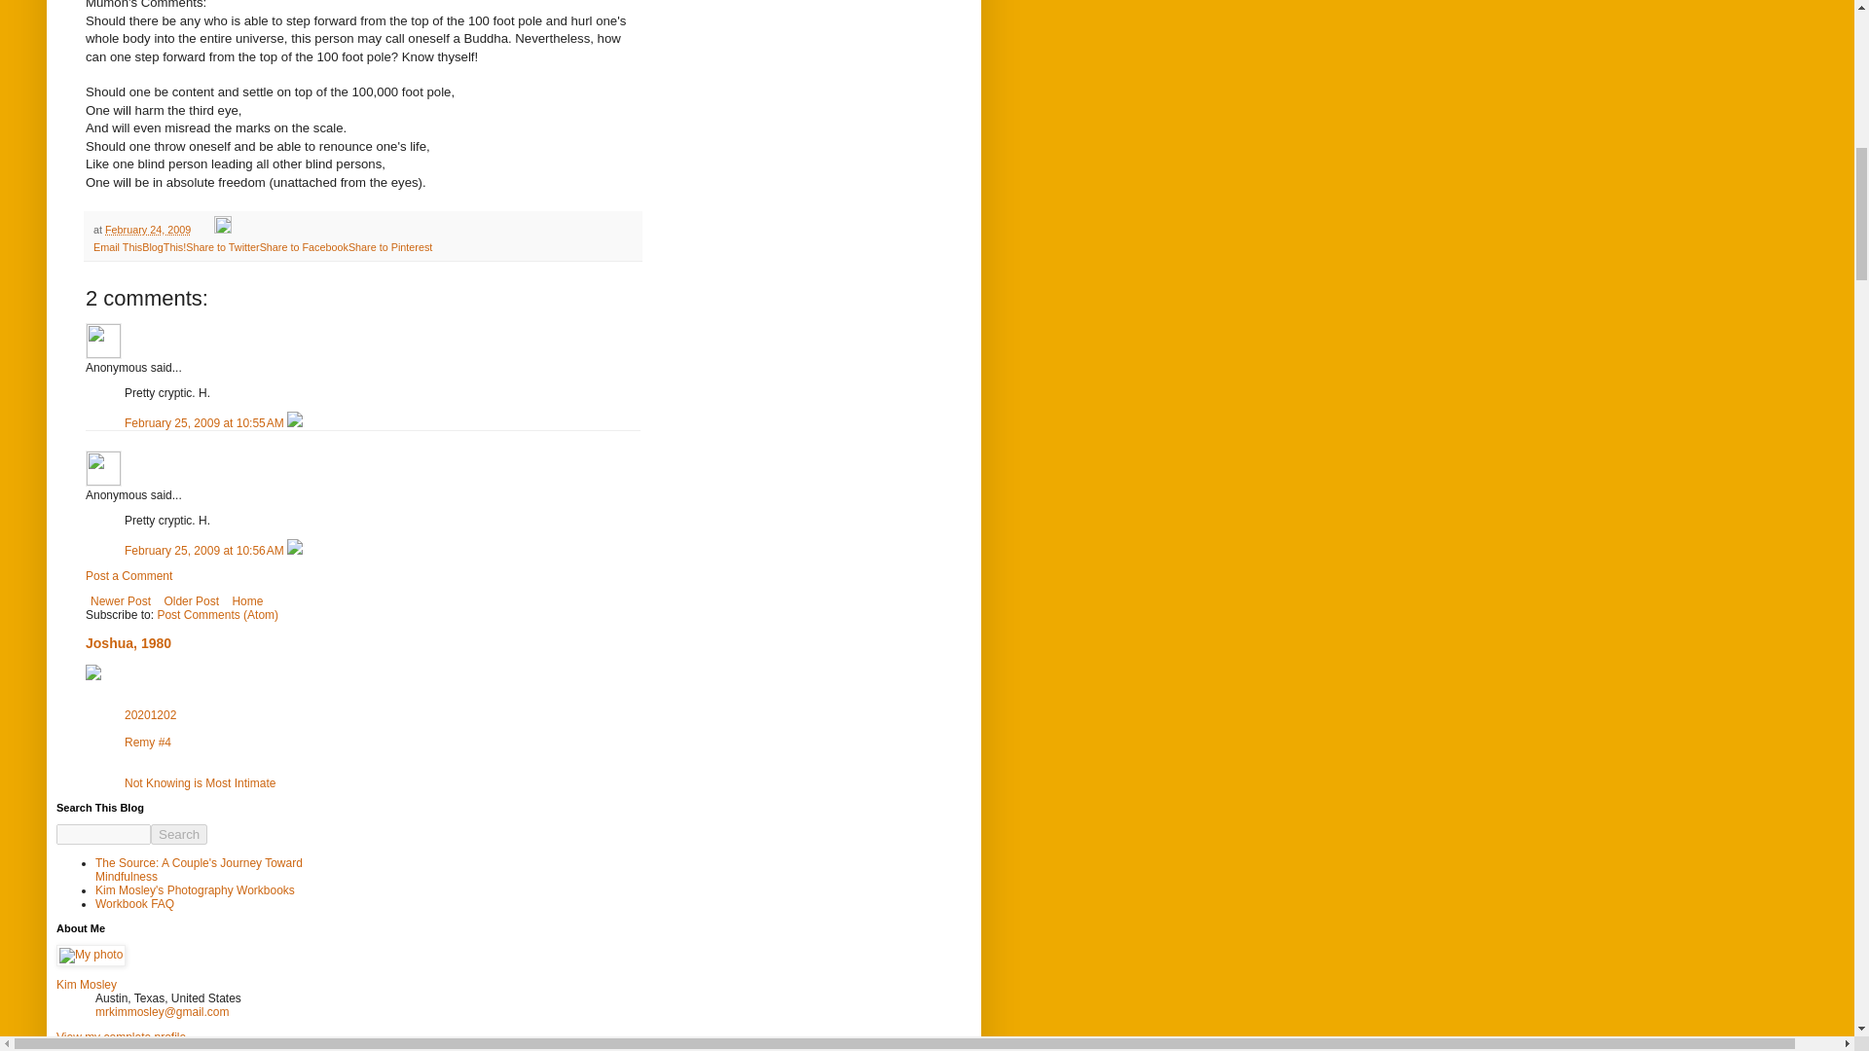  What do you see at coordinates (199, 870) in the screenshot?
I see `The Source: A Couple's Journey Toward Mindfulness` at bounding box center [199, 870].